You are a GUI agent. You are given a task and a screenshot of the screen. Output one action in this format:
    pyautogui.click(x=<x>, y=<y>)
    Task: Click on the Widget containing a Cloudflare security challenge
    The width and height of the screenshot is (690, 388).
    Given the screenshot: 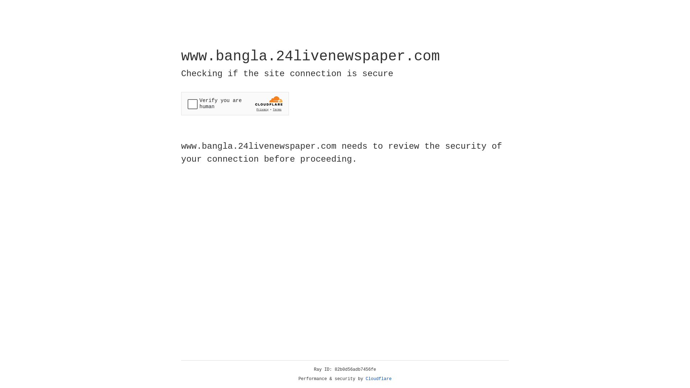 What is the action you would take?
    pyautogui.click(x=235, y=103)
    